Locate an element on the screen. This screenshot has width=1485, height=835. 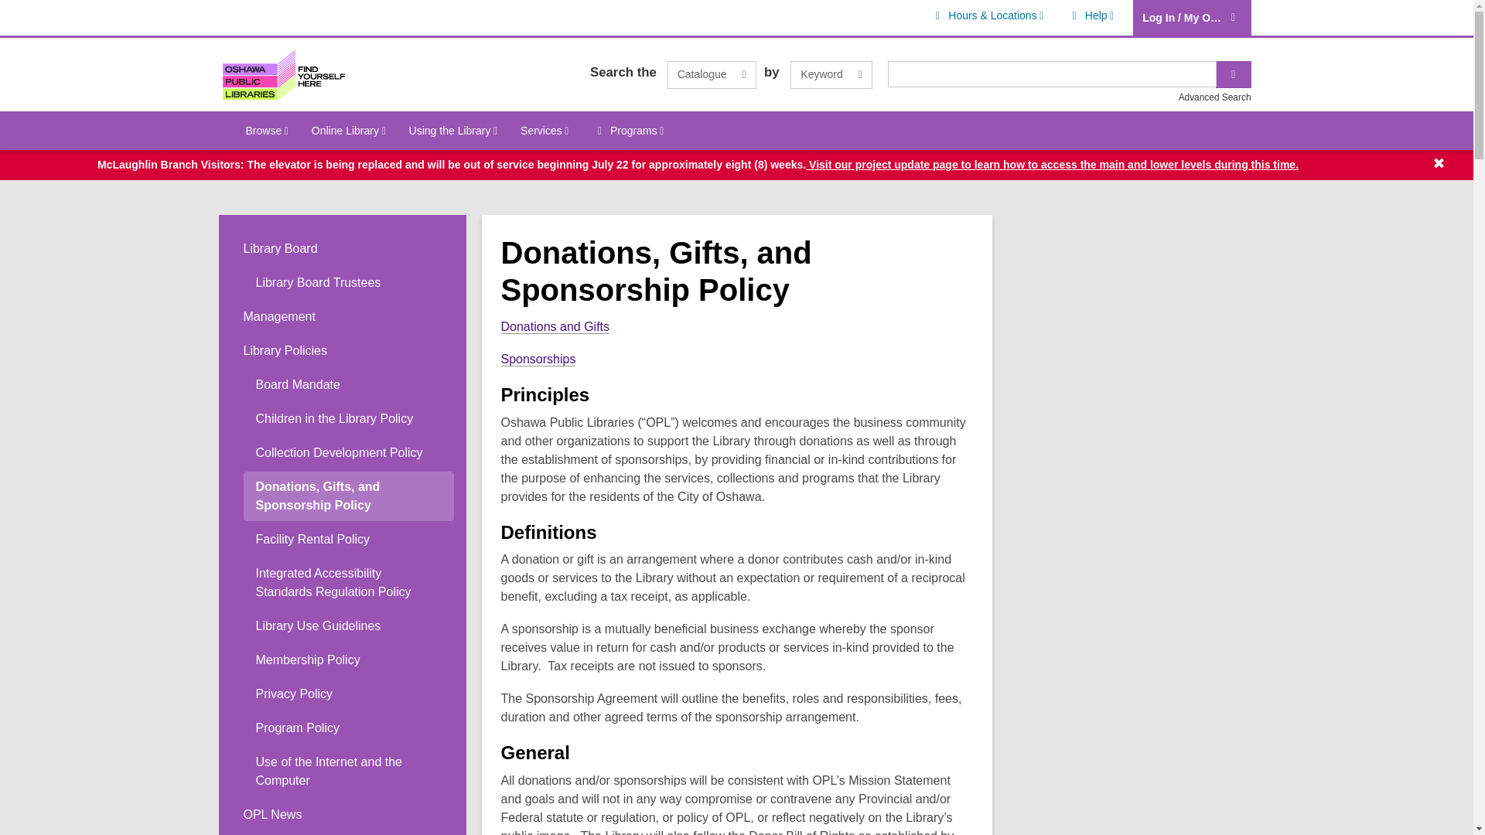
Catalogue is located at coordinates (712, 74).